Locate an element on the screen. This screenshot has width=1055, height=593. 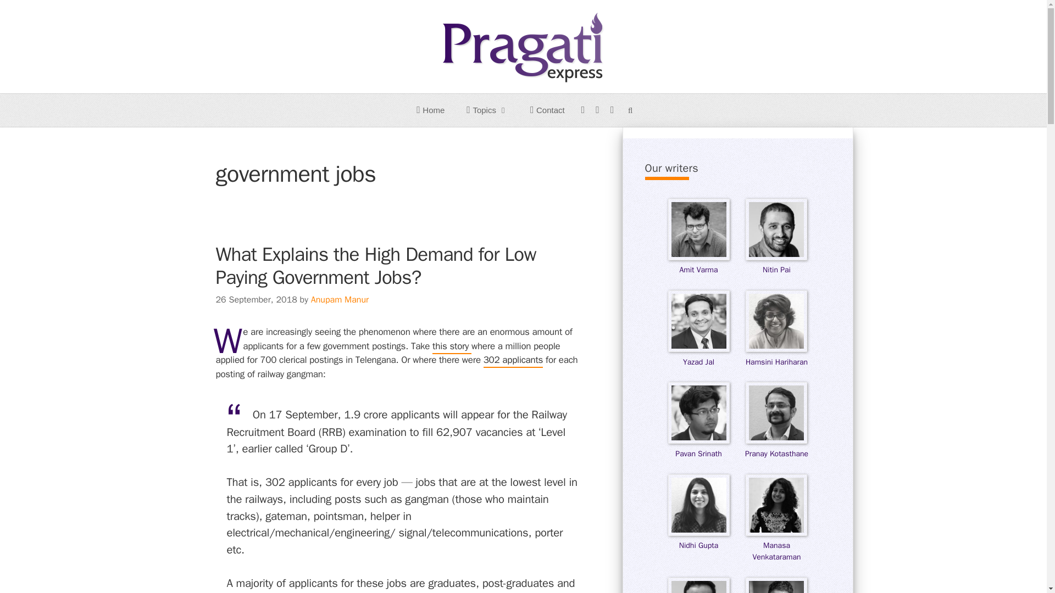
Pavan Srinath is located at coordinates (698, 447).